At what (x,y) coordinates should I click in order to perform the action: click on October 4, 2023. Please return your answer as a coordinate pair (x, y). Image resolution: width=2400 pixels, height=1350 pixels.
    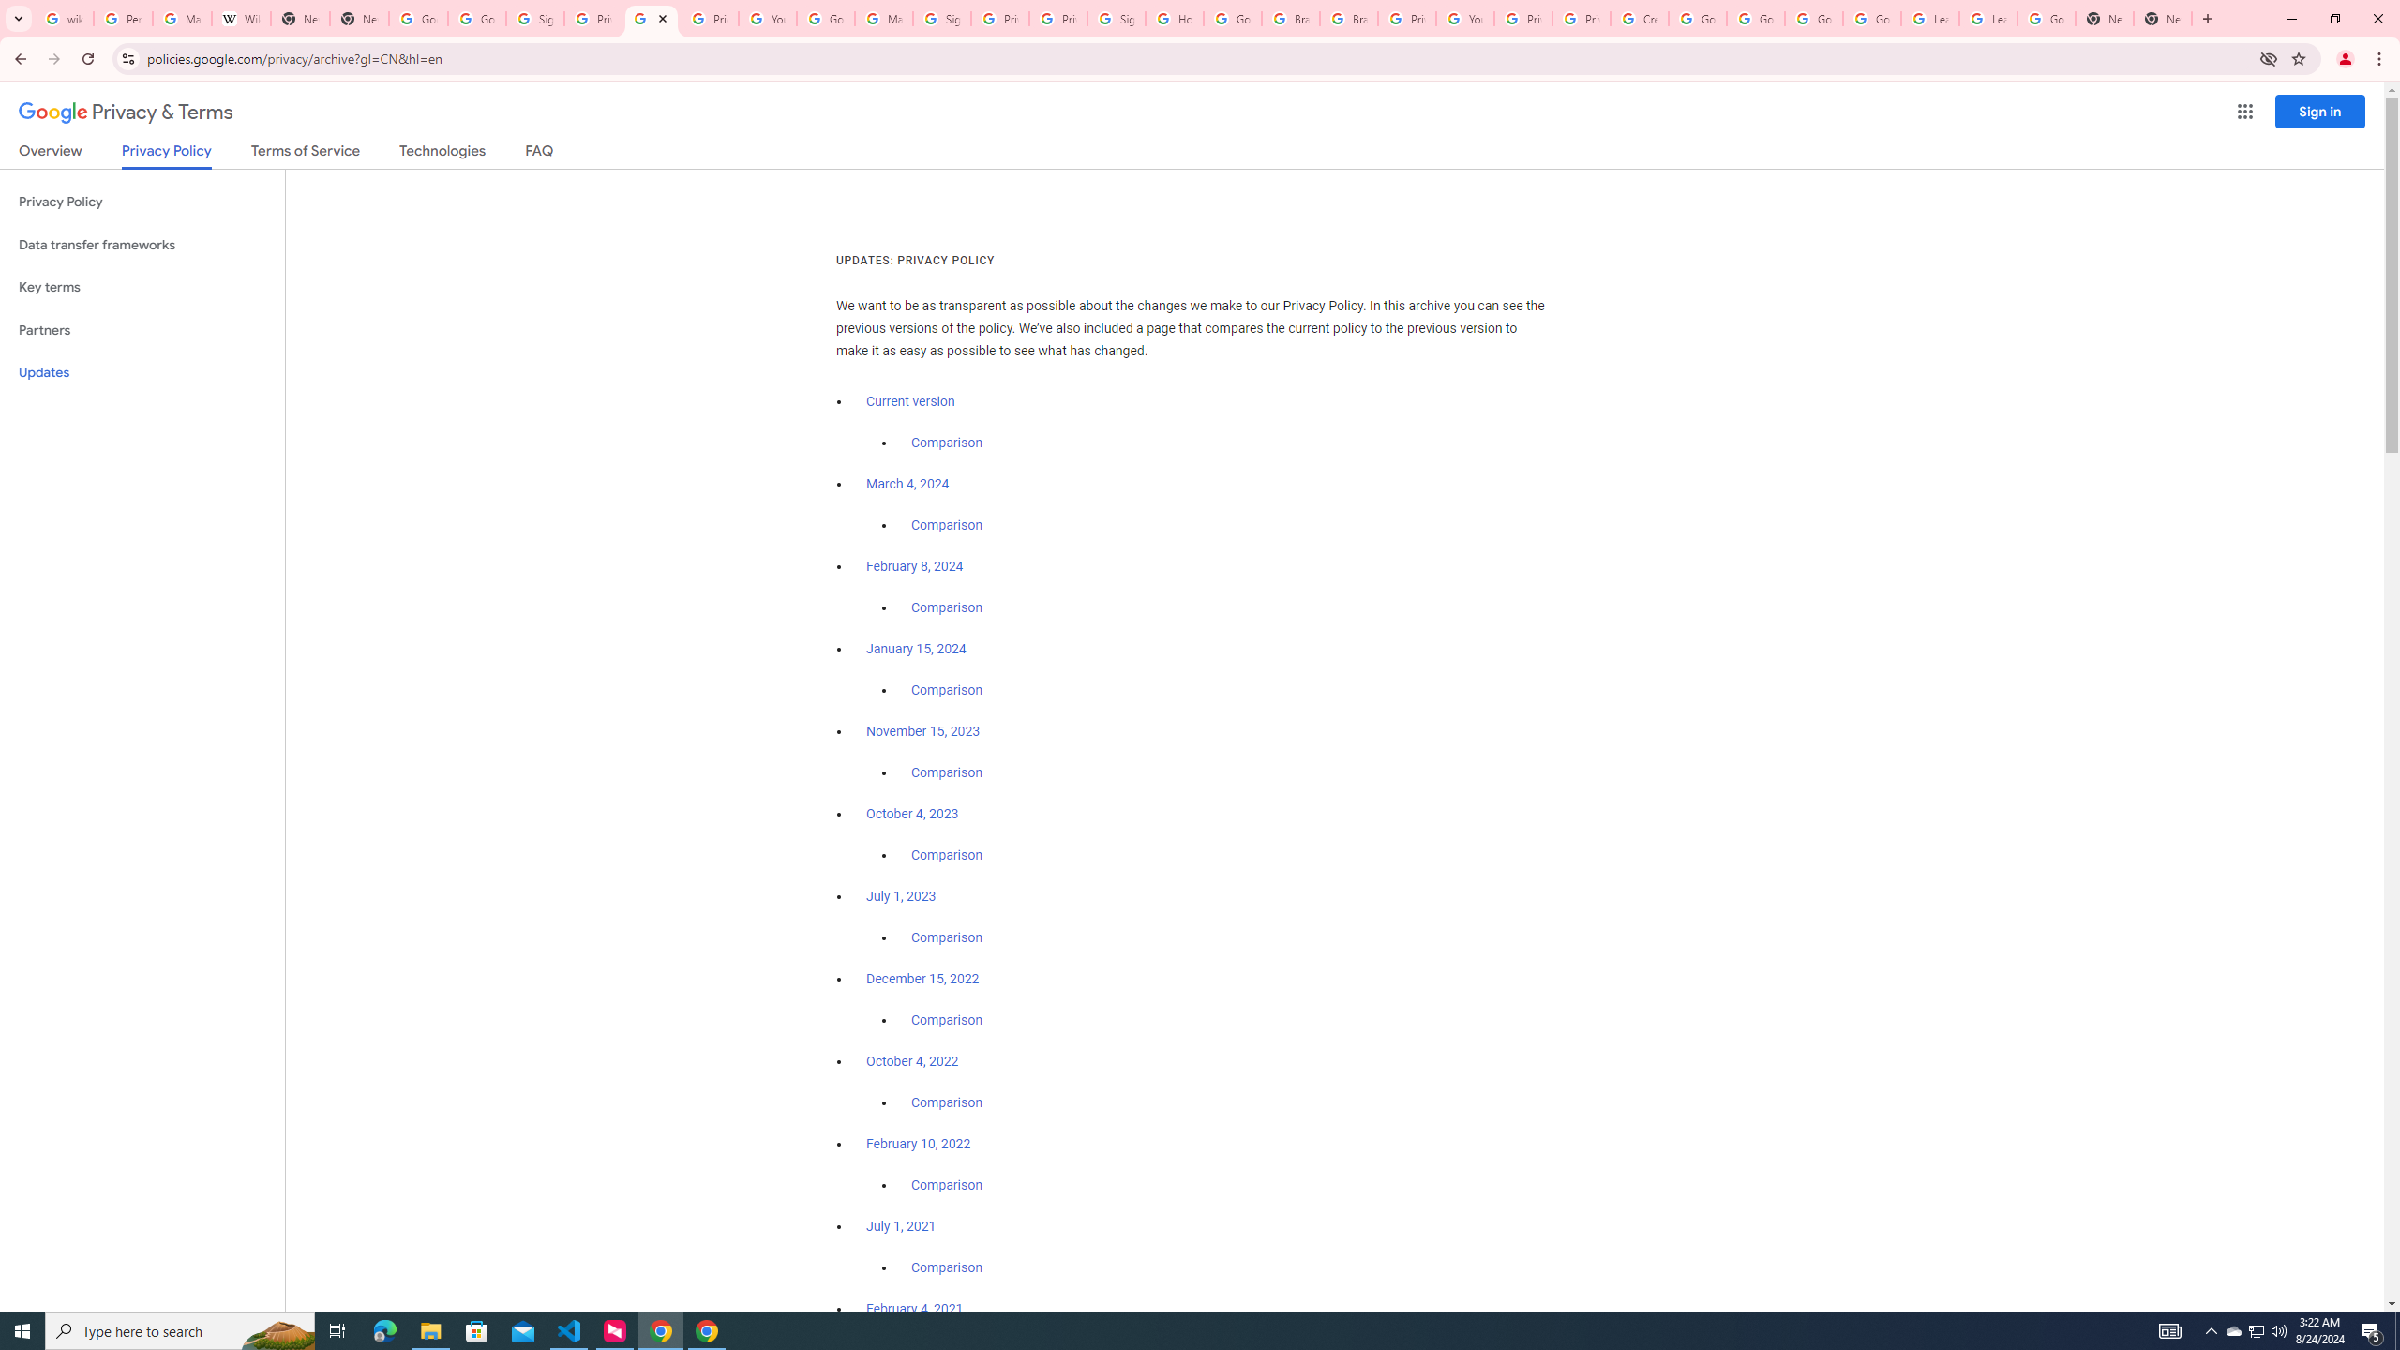
    Looking at the image, I should click on (913, 814).